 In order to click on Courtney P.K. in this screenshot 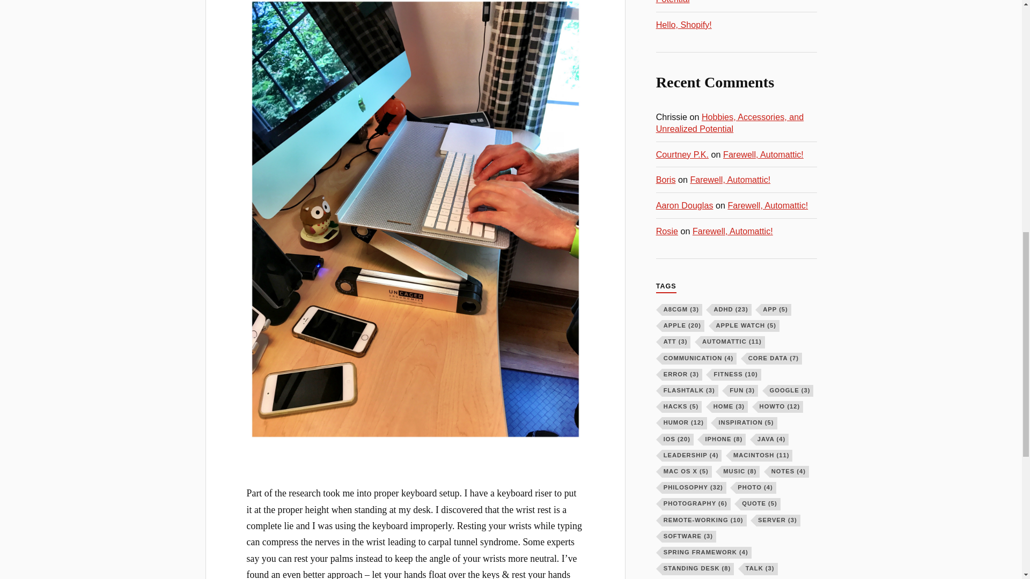, I will do `click(682, 154)`.